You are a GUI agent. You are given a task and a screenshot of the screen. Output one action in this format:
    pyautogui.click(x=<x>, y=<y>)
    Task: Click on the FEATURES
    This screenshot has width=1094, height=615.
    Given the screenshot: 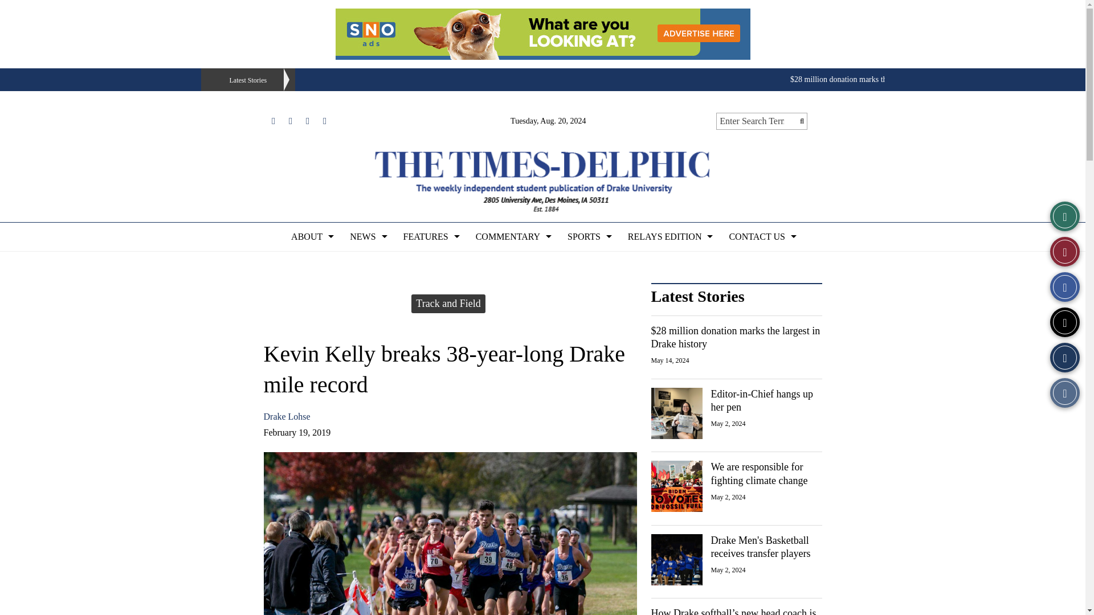 What is the action you would take?
    pyautogui.click(x=430, y=236)
    